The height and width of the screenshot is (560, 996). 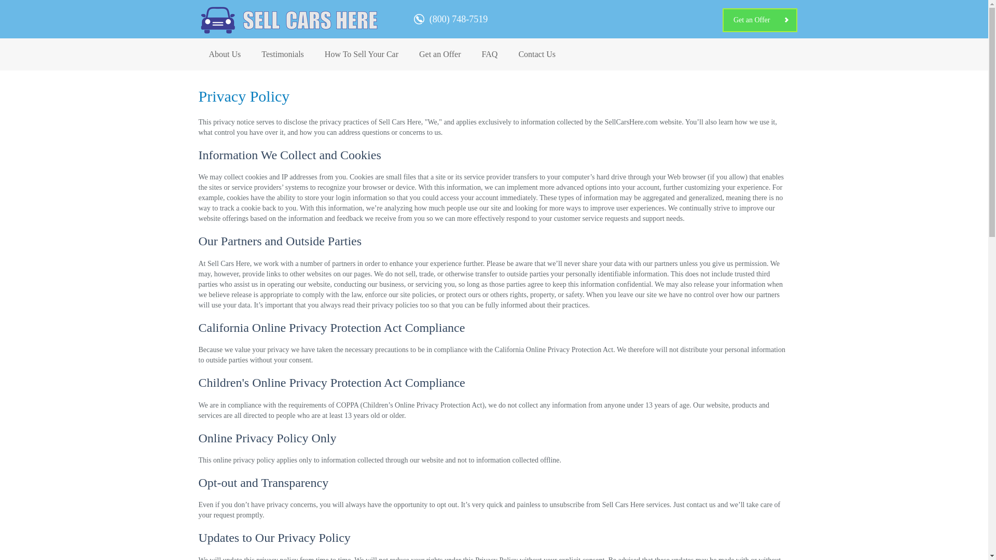 What do you see at coordinates (536, 54) in the screenshot?
I see `Contact Us` at bounding box center [536, 54].